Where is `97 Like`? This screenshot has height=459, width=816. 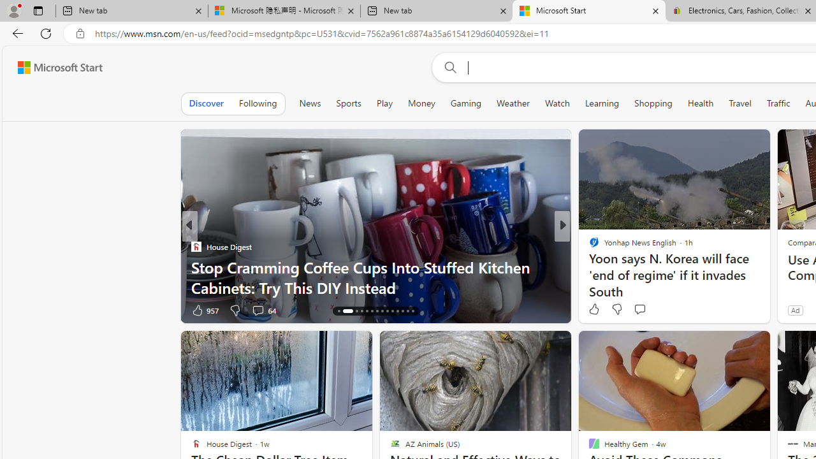 97 Like is located at coordinates (595, 310).